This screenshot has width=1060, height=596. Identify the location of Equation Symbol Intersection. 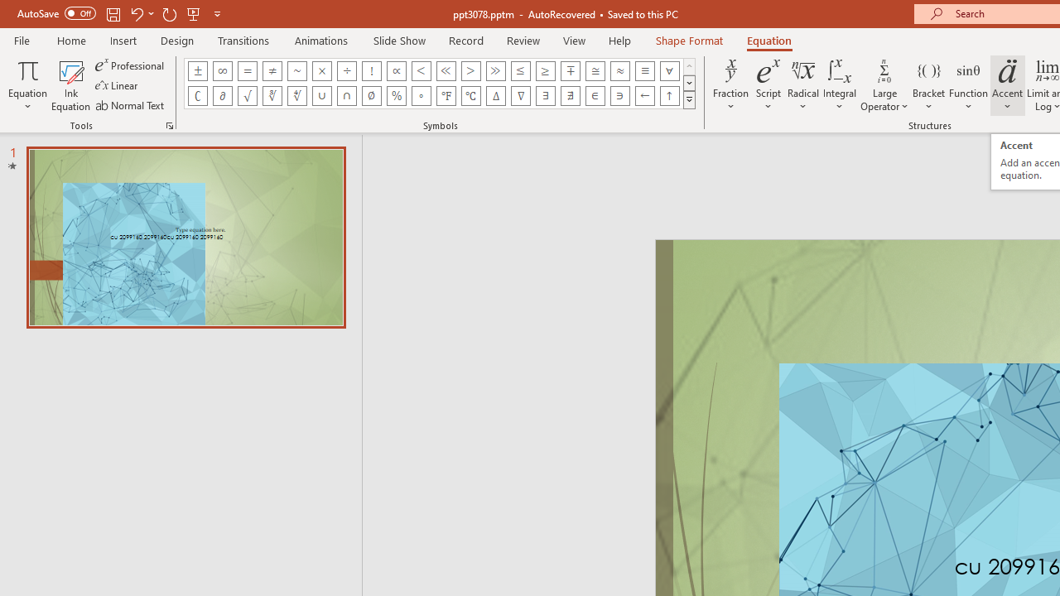
(346, 96).